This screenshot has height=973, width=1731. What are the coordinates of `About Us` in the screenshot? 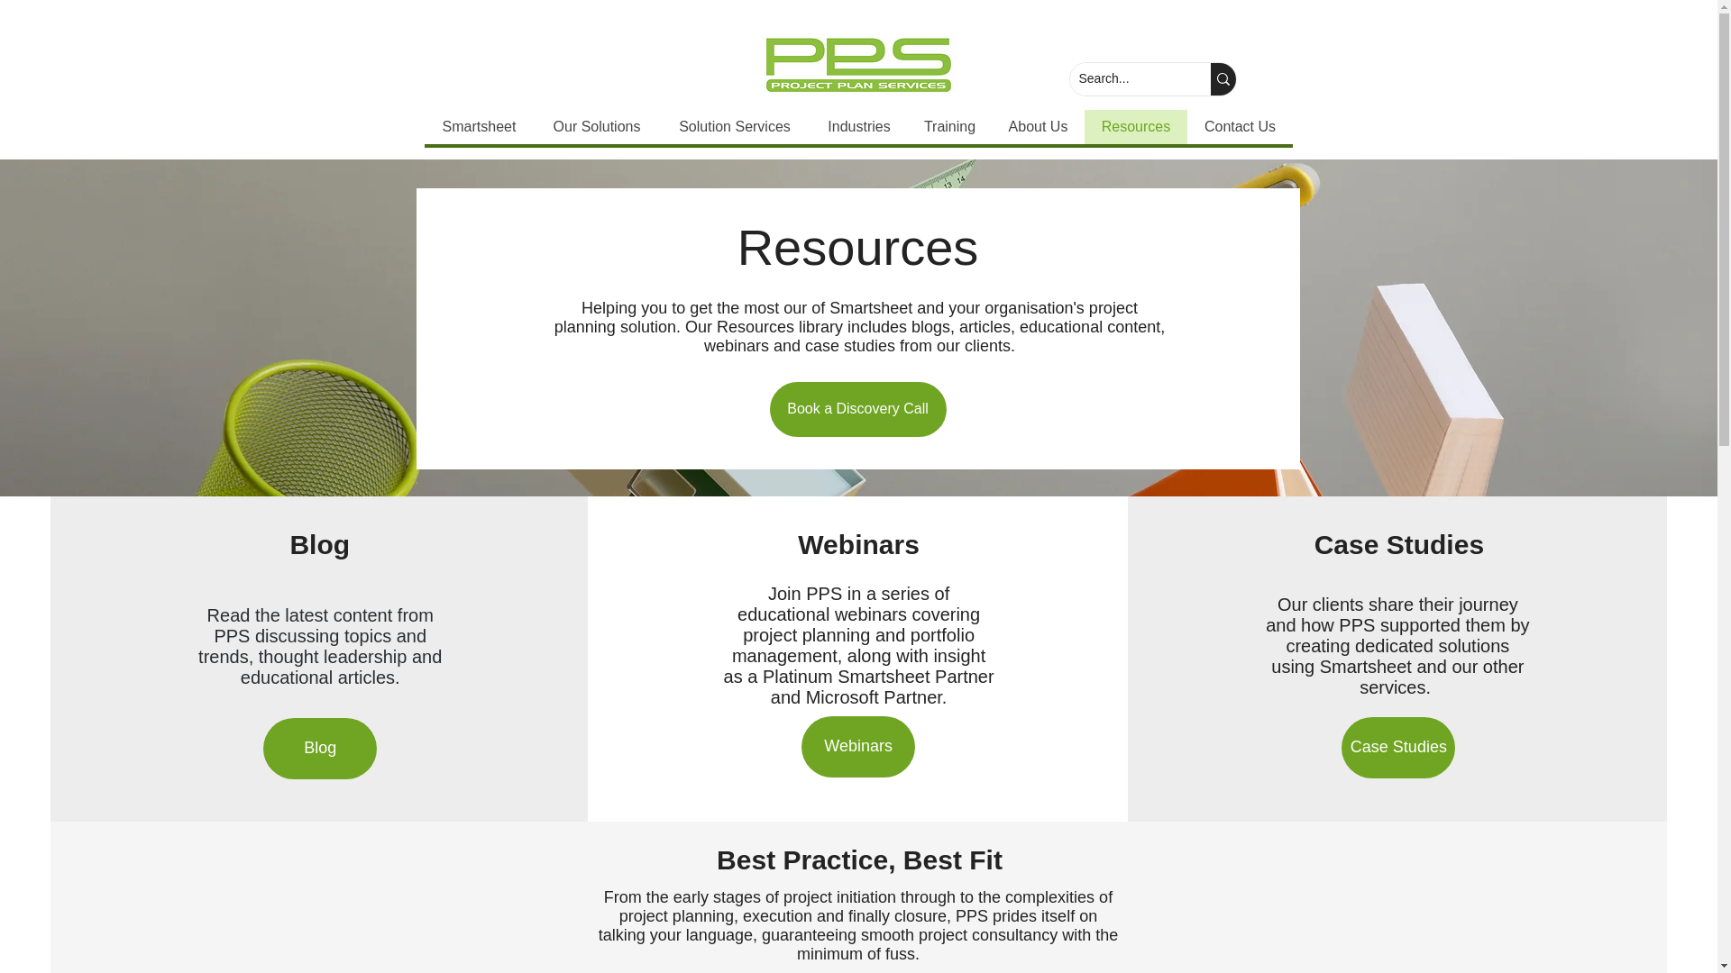 It's located at (1039, 126).